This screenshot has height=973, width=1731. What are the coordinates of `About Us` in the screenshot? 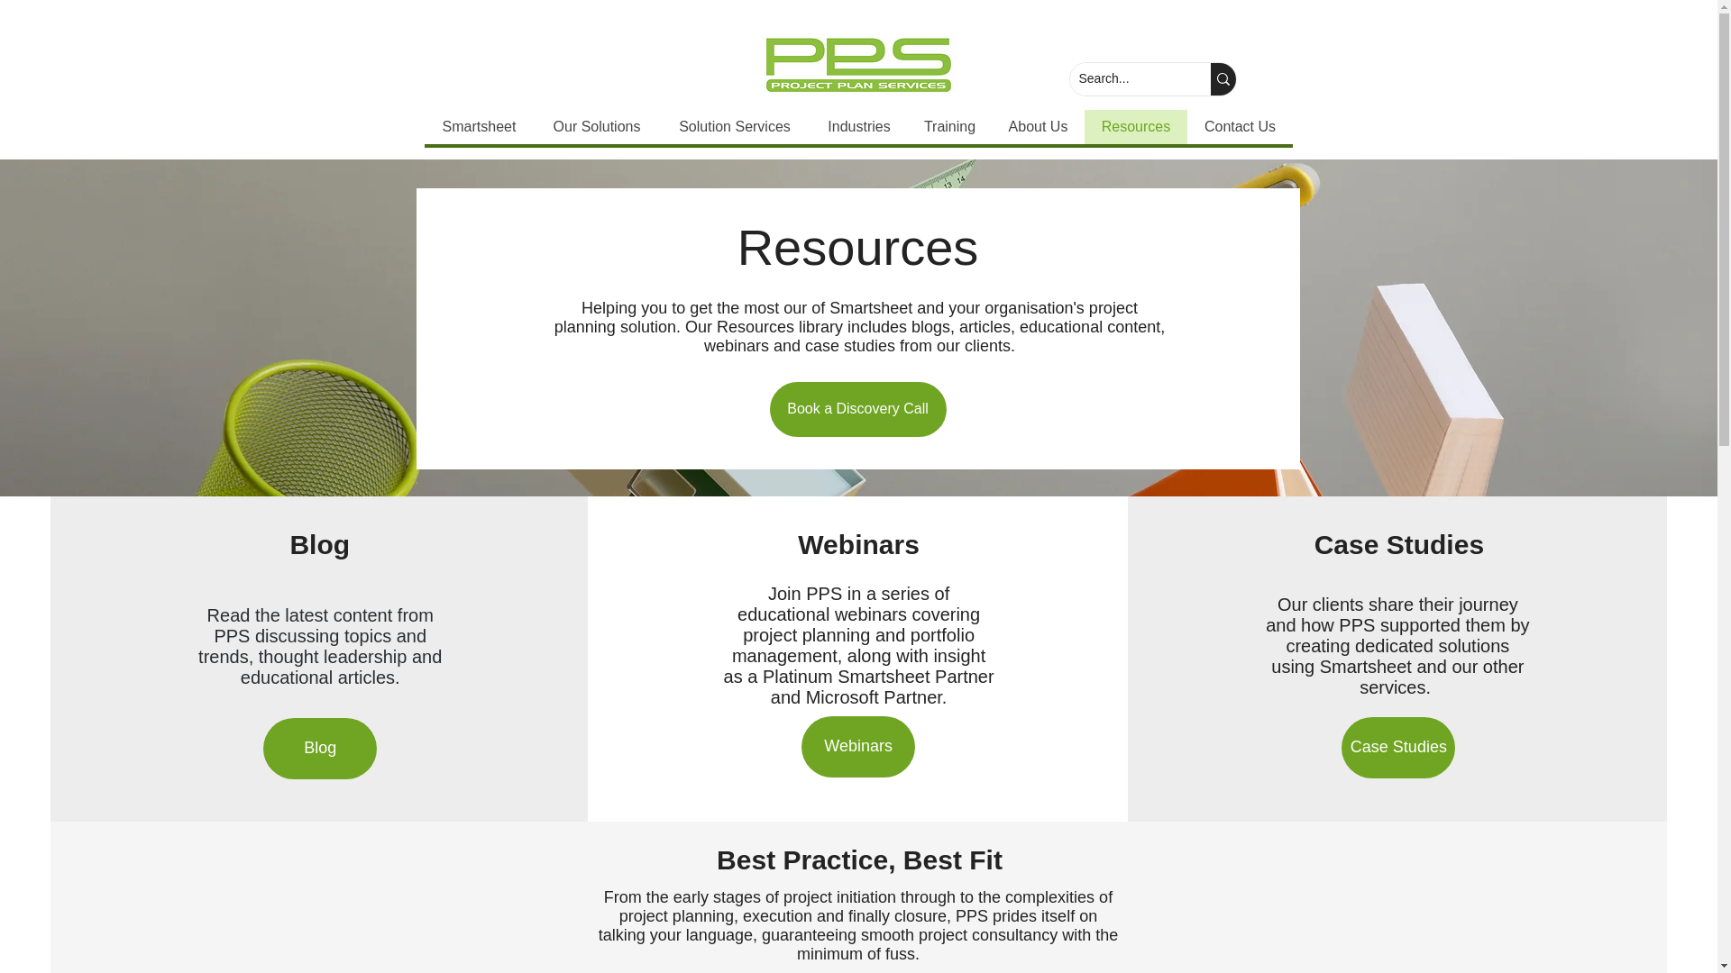 It's located at (1039, 126).